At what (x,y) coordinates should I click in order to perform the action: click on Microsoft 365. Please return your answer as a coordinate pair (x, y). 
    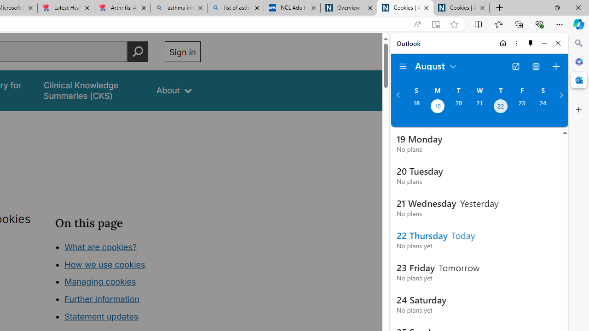
    Looking at the image, I should click on (579, 61).